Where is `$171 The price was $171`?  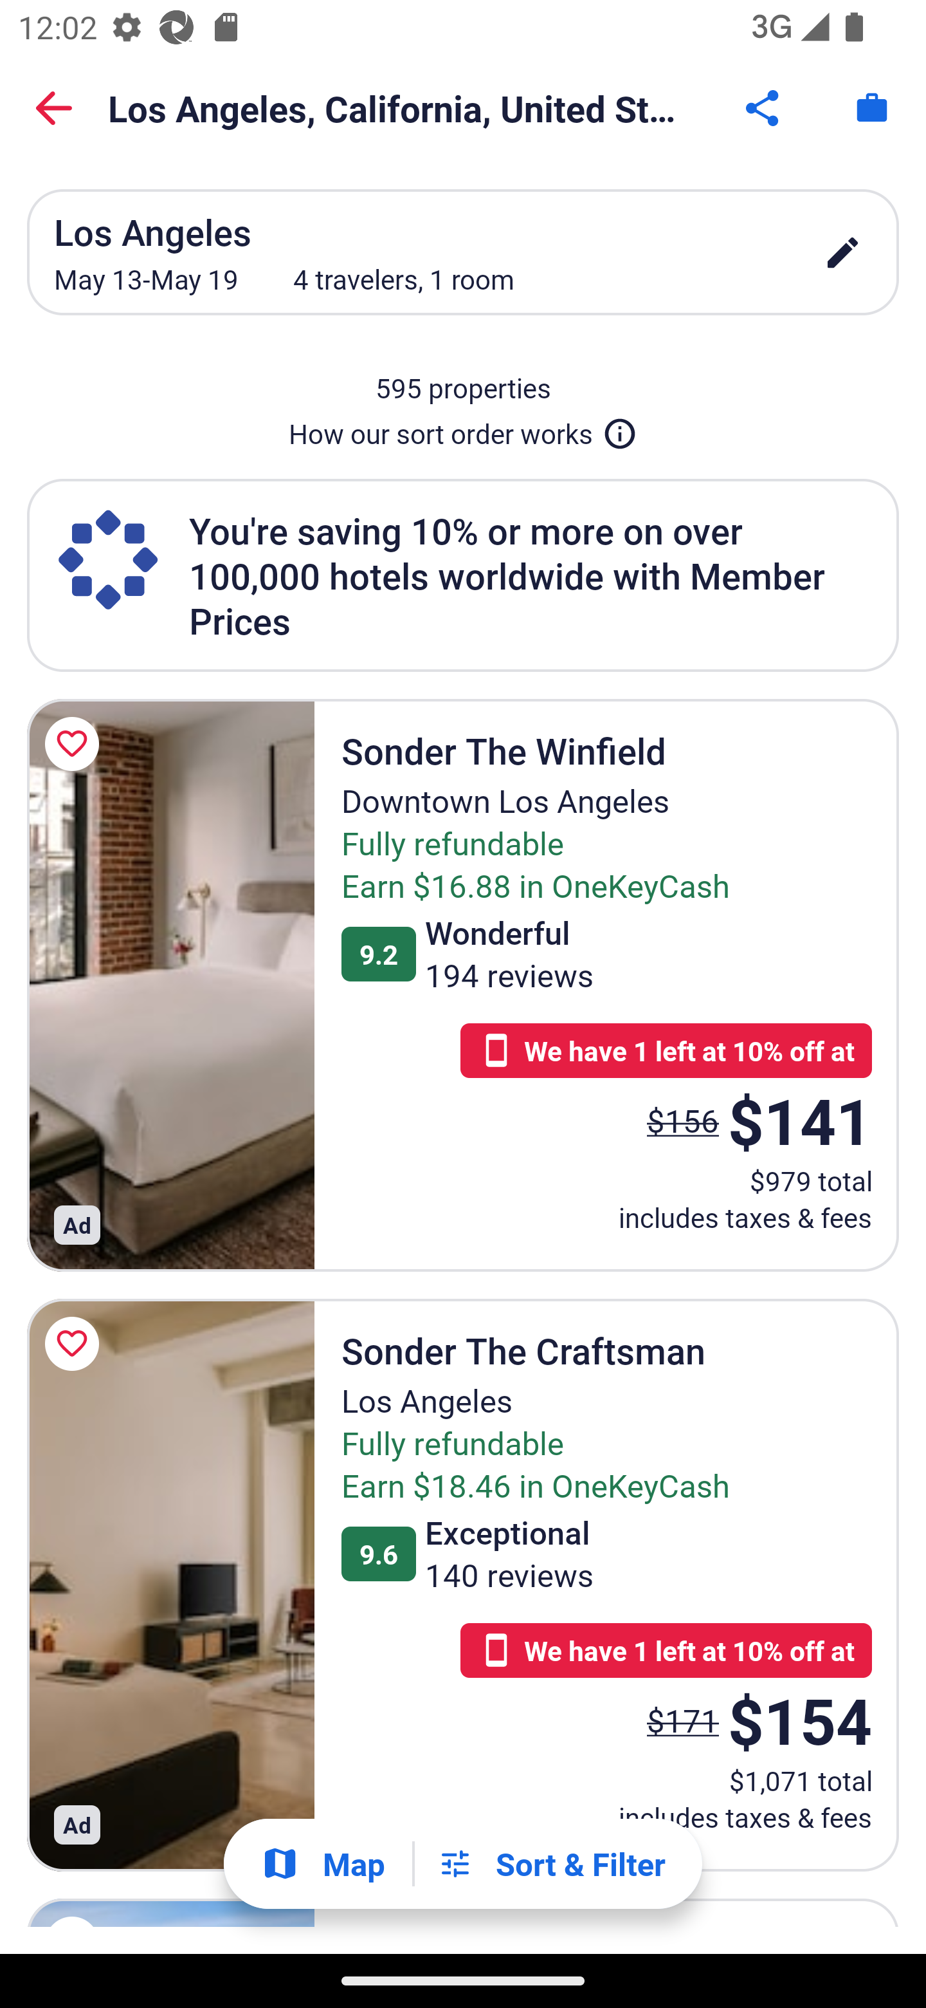
$171 The price was $171 is located at coordinates (683, 1721).